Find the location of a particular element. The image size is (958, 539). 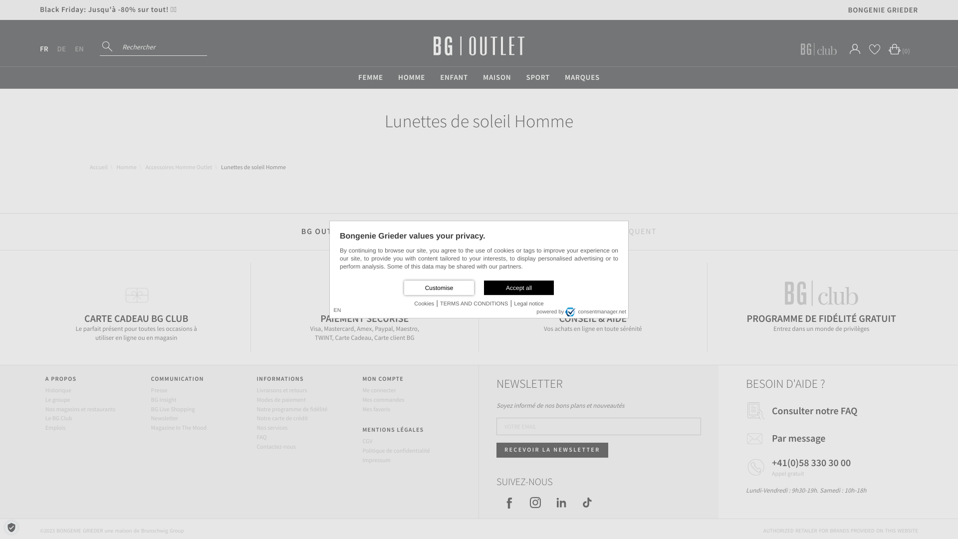

Le groupe is located at coordinates (58, 400).